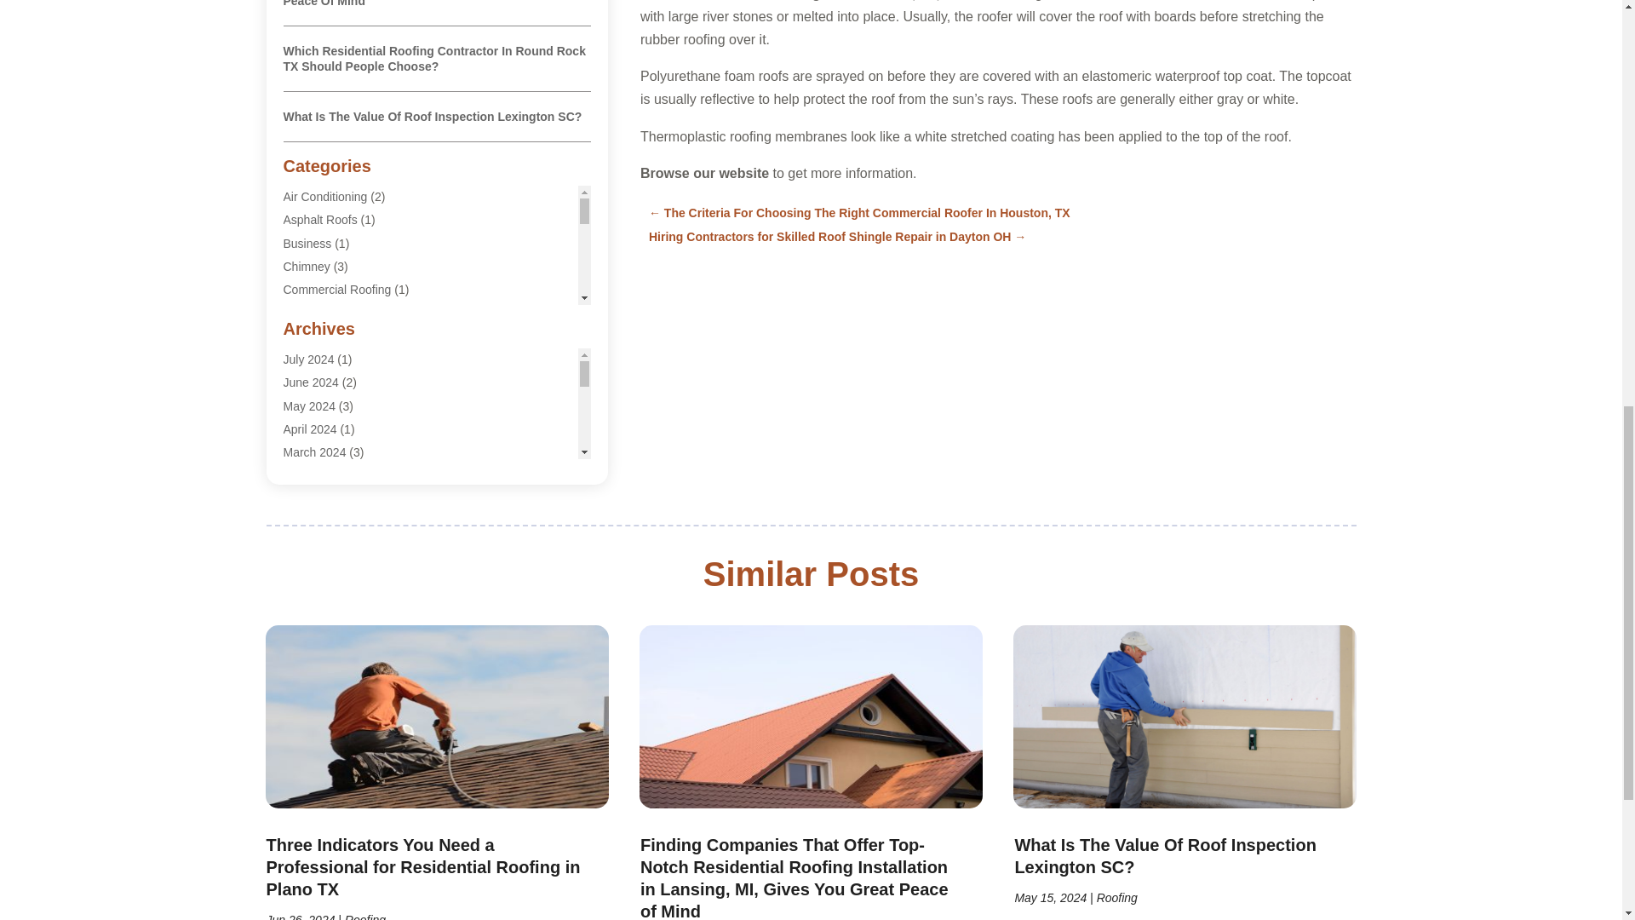  Describe the element at coordinates (341, 637) in the screenshot. I see `Pool Cleaning Service` at that location.